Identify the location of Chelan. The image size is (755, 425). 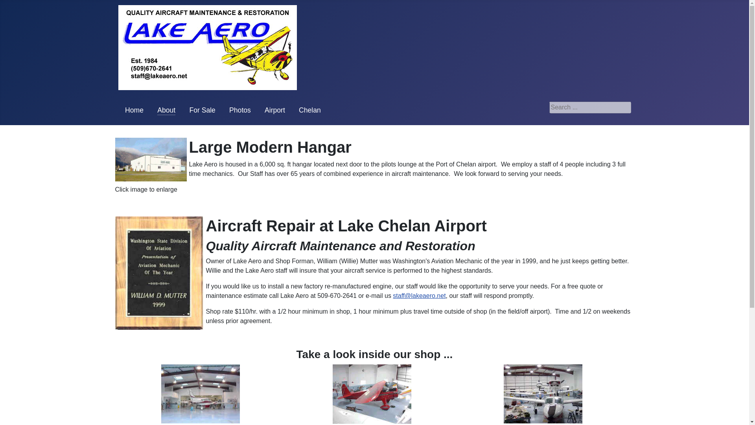
(310, 110).